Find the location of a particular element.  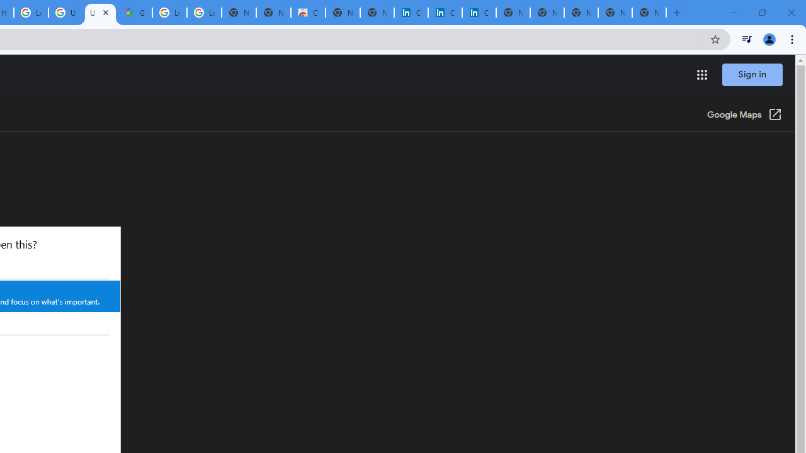

Copyright Policy is located at coordinates (479, 13).